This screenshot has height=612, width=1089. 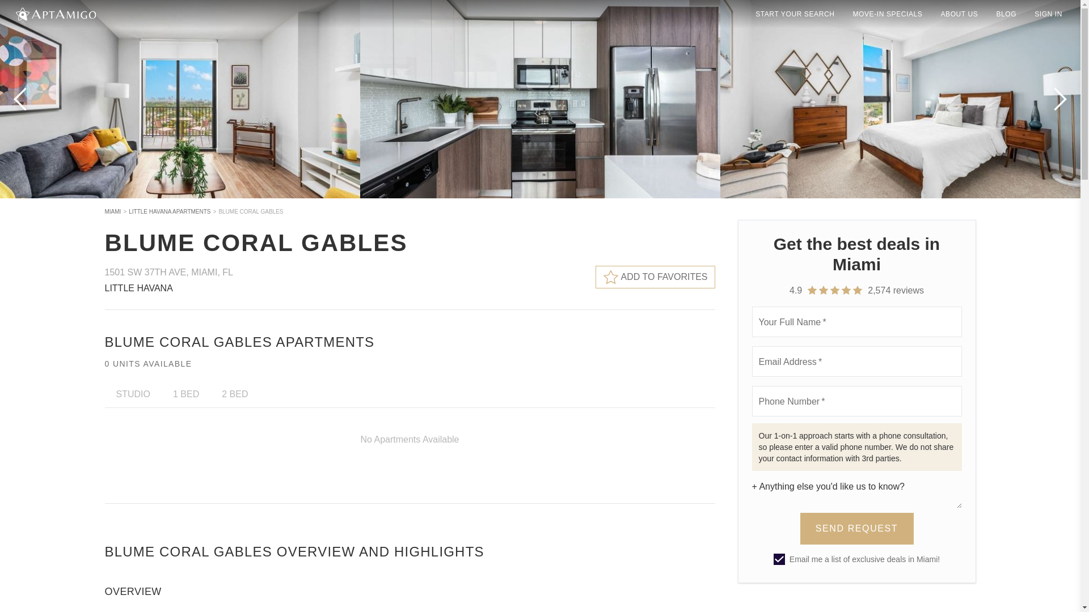 I want to click on 1 BED, so click(x=185, y=394).